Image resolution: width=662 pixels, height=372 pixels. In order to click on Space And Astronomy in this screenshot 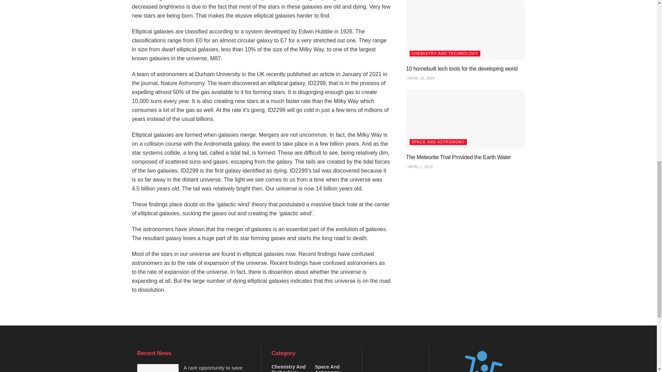, I will do `click(333, 368)`.